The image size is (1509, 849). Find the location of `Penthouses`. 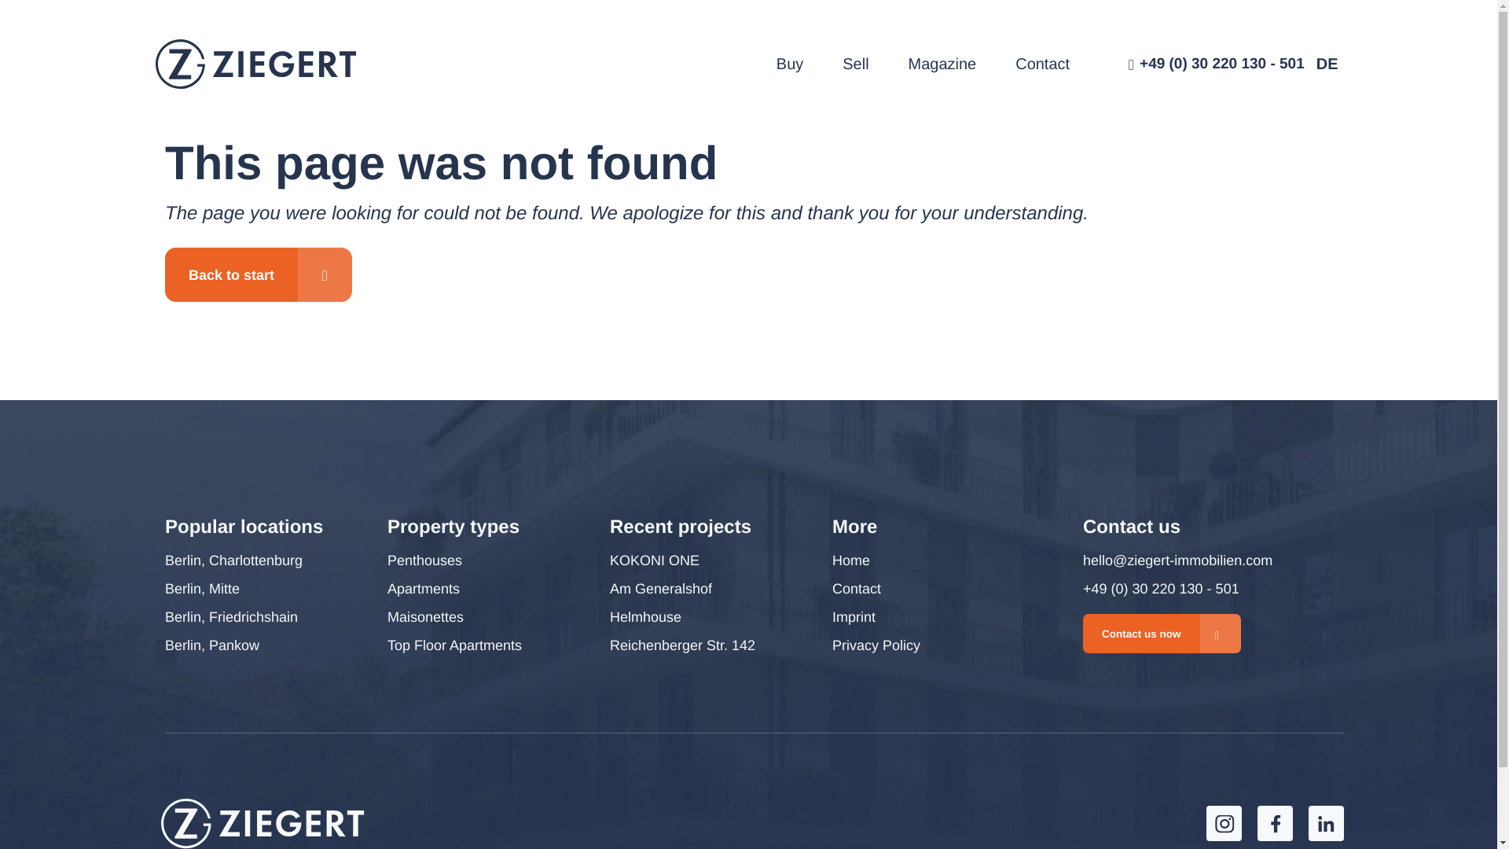

Penthouses is located at coordinates (424, 560).